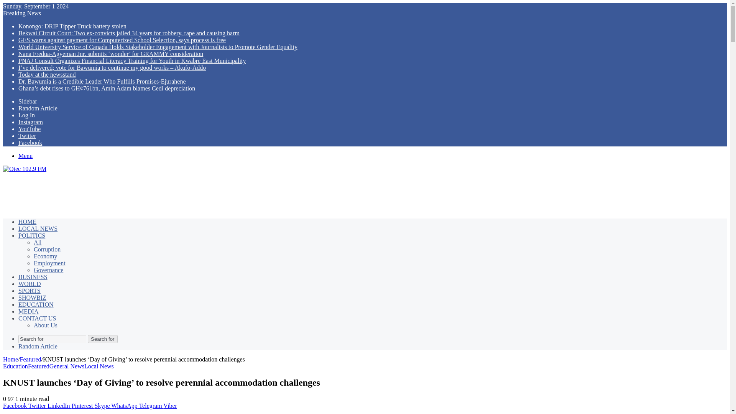  What do you see at coordinates (15, 406) in the screenshot?
I see `Facebook` at bounding box center [15, 406].